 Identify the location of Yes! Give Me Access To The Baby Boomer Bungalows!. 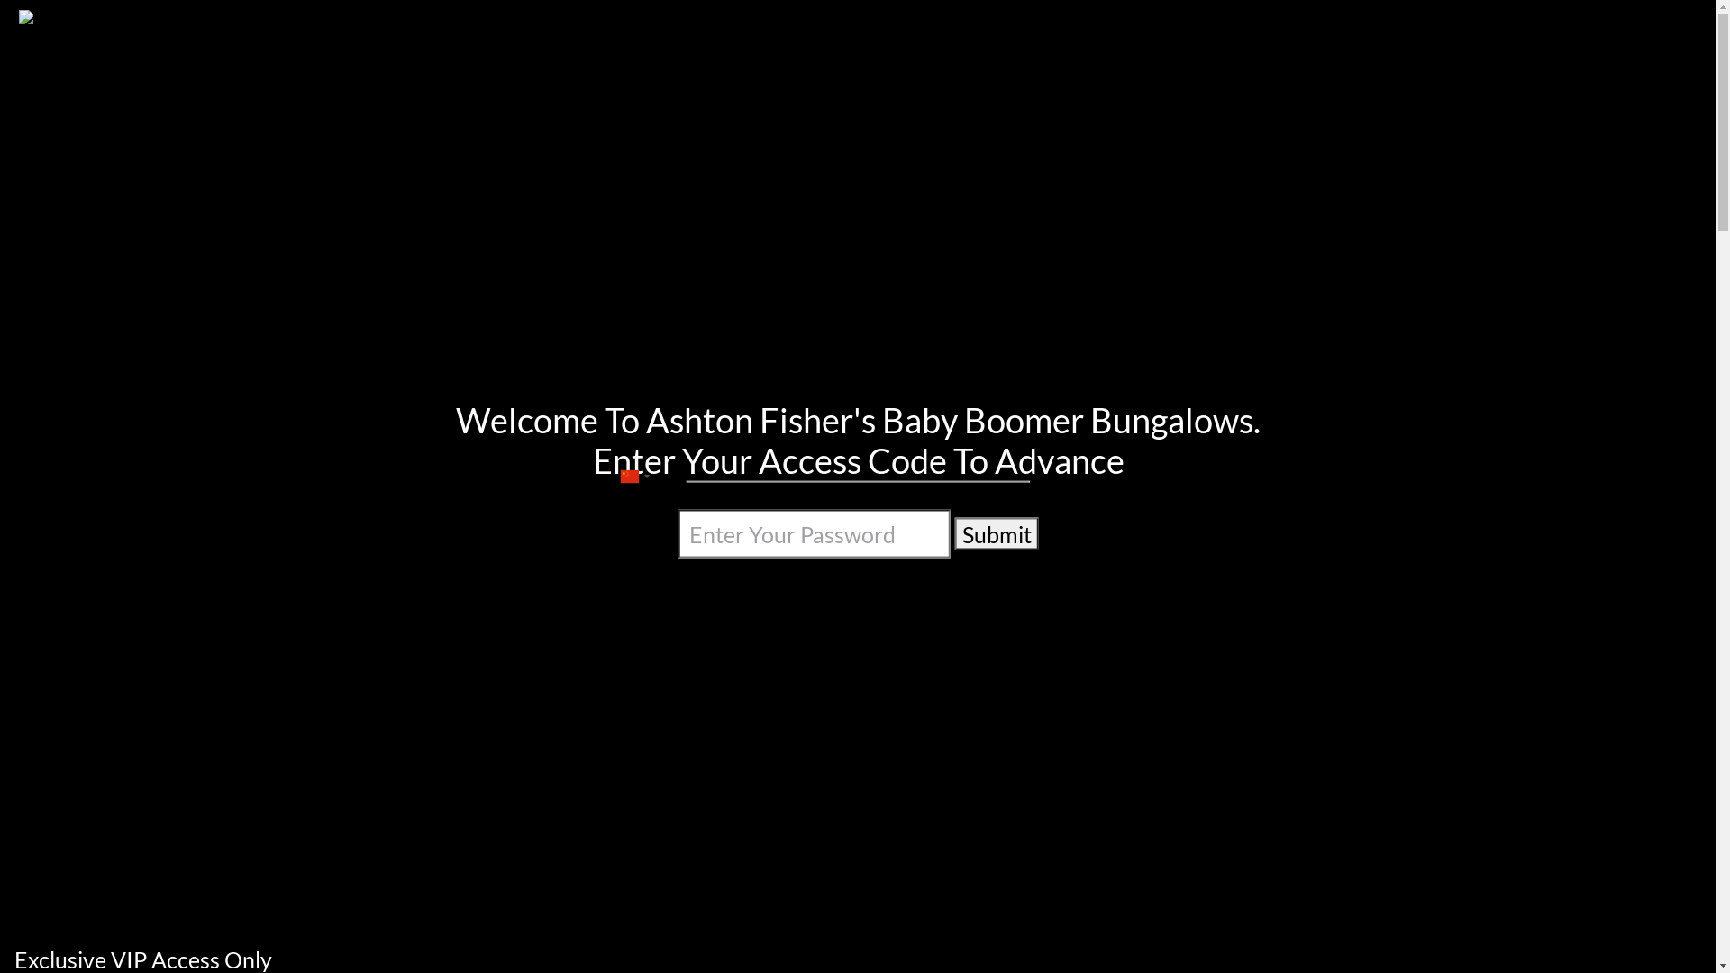
(859, 641).